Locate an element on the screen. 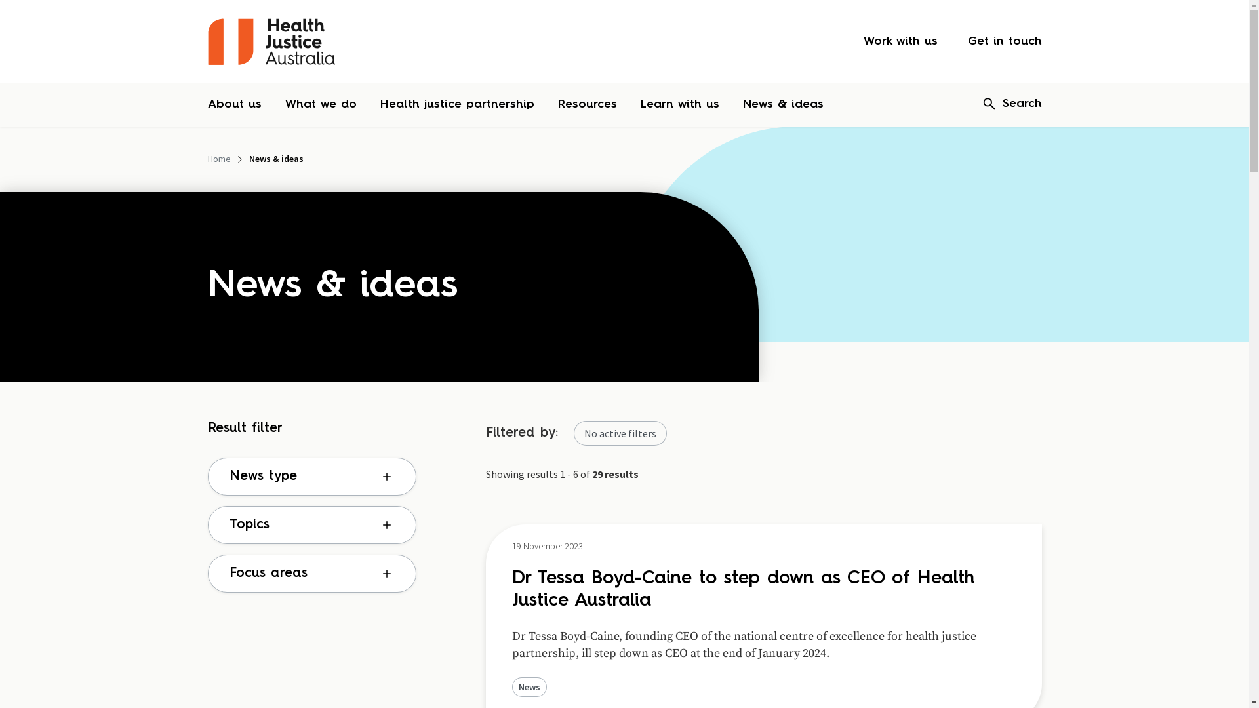  Learn with us is located at coordinates (679, 105).